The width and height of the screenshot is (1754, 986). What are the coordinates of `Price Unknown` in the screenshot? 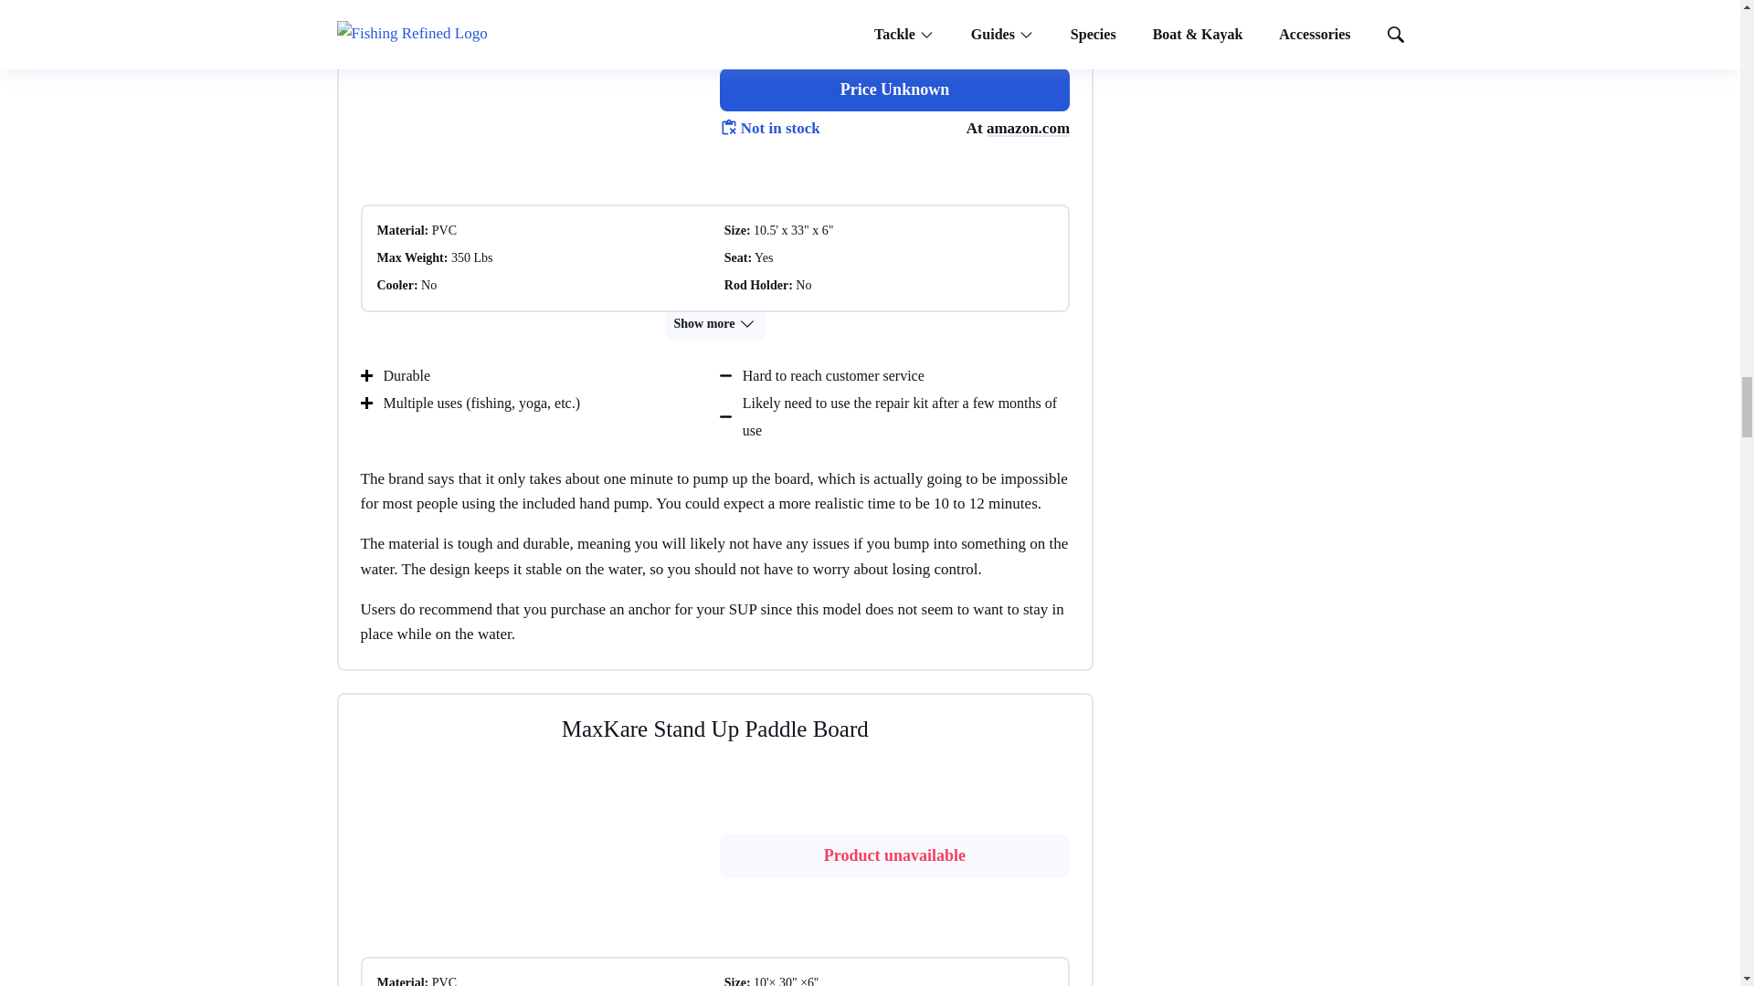 It's located at (894, 89).